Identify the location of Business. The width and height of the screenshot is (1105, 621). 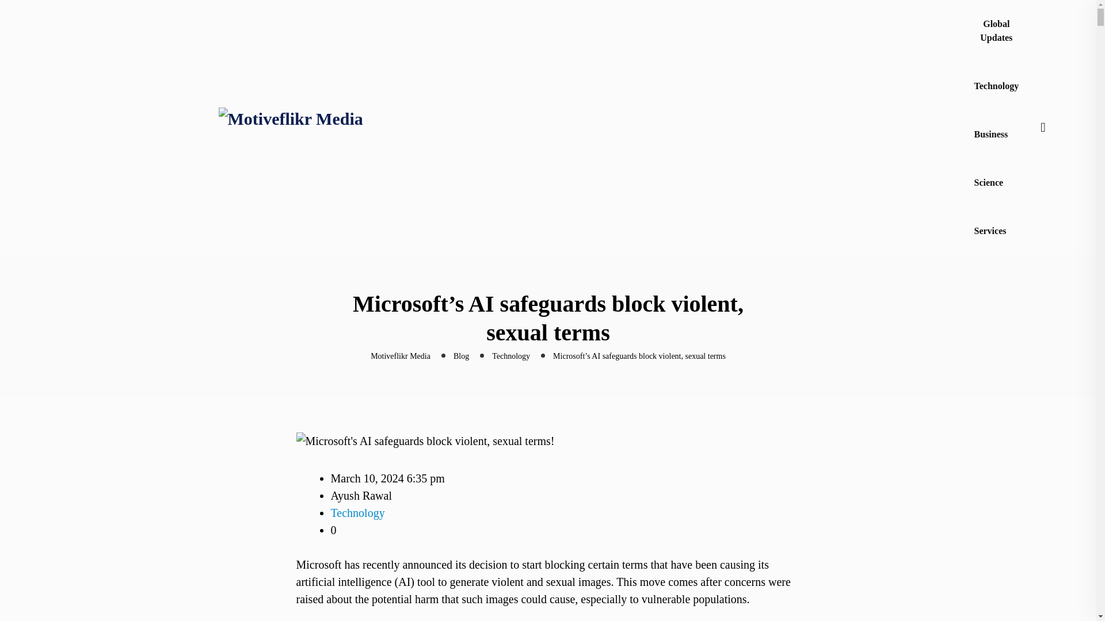
(991, 135).